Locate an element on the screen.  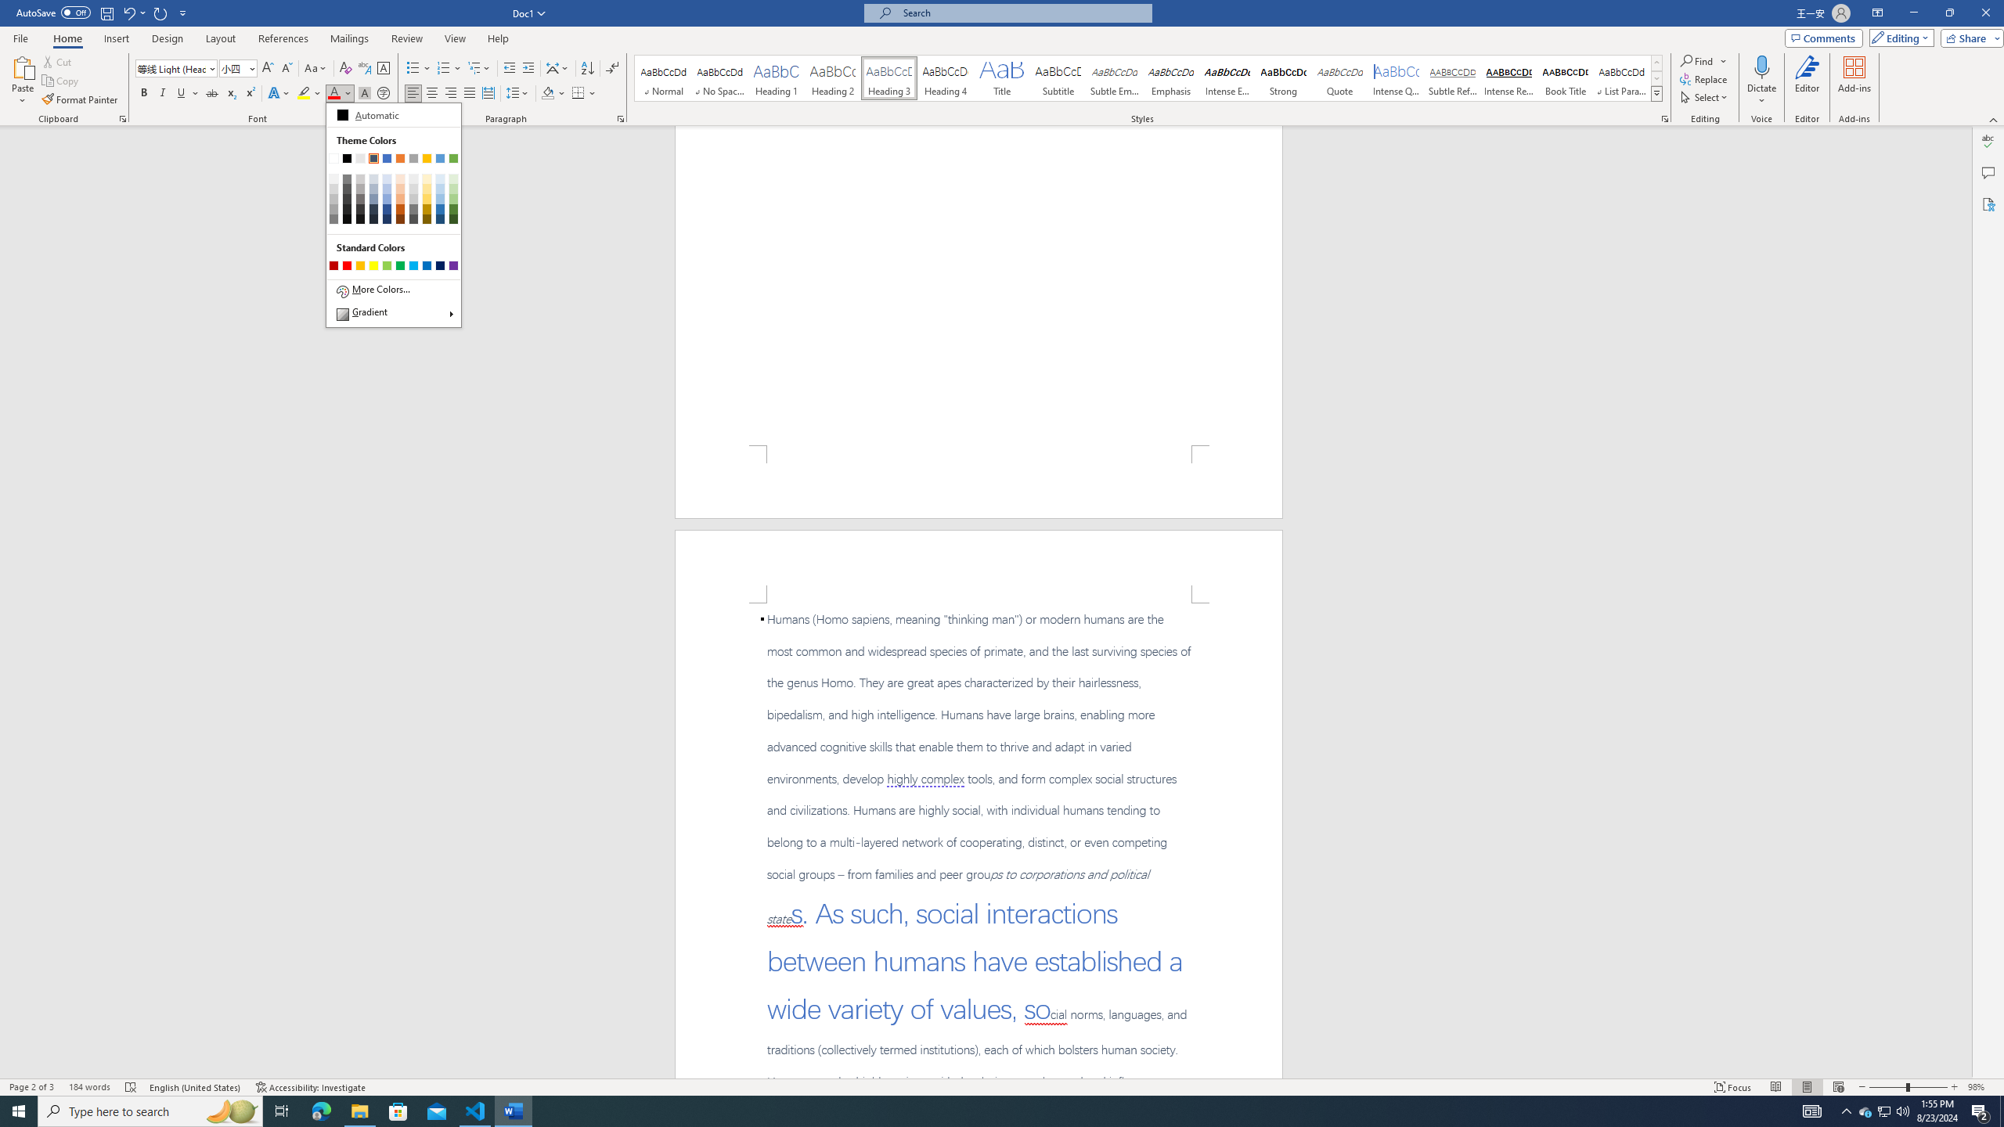
Align Right is located at coordinates (451, 94).